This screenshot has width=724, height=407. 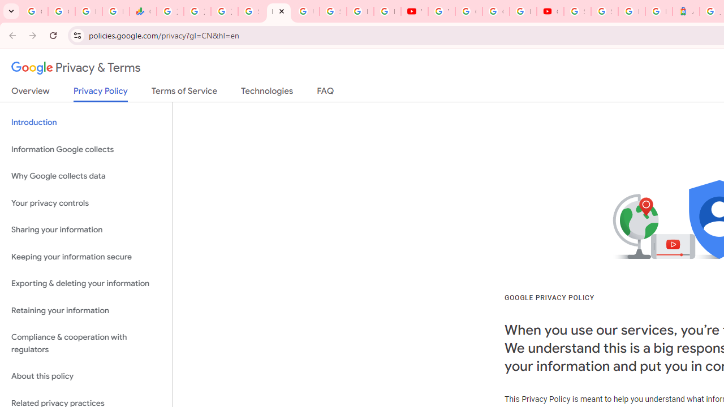 What do you see at coordinates (387, 11) in the screenshot?
I see `Privacy Checkup` at bounding box center [387, 11].